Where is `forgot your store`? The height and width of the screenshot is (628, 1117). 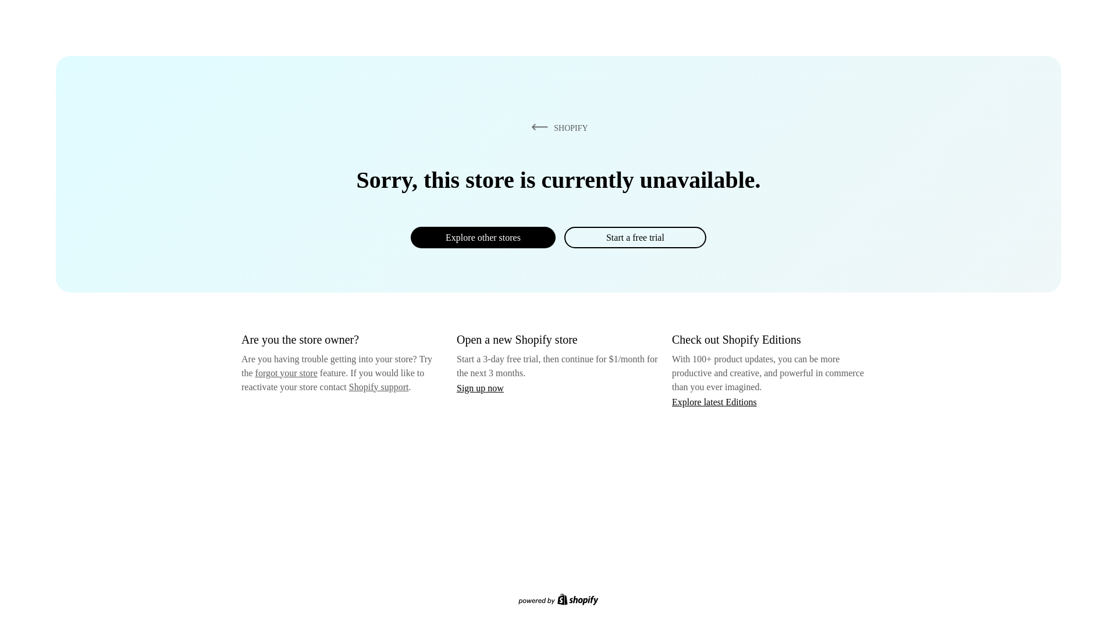 forgot your store is located at coordinates (286, 373).